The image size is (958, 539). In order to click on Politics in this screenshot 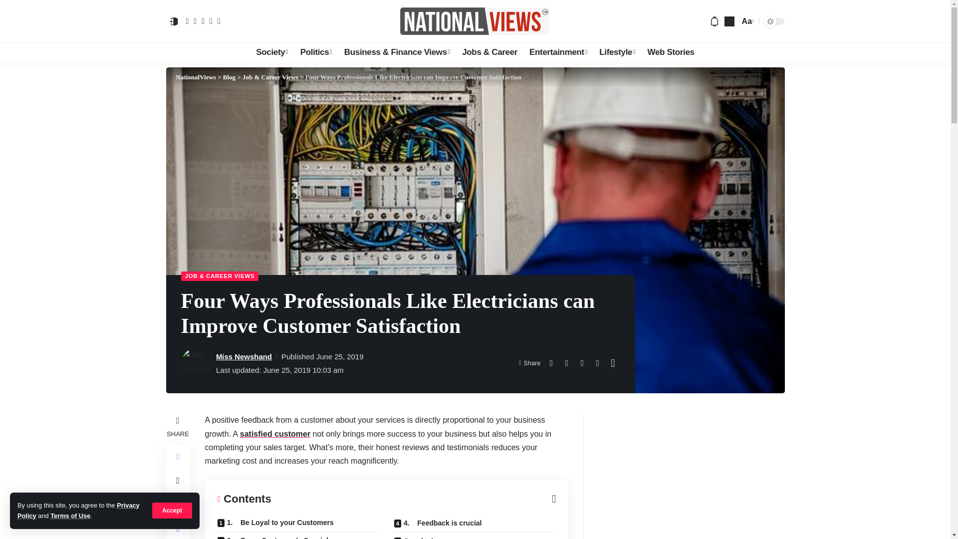, I will do `click(316, 52)`.